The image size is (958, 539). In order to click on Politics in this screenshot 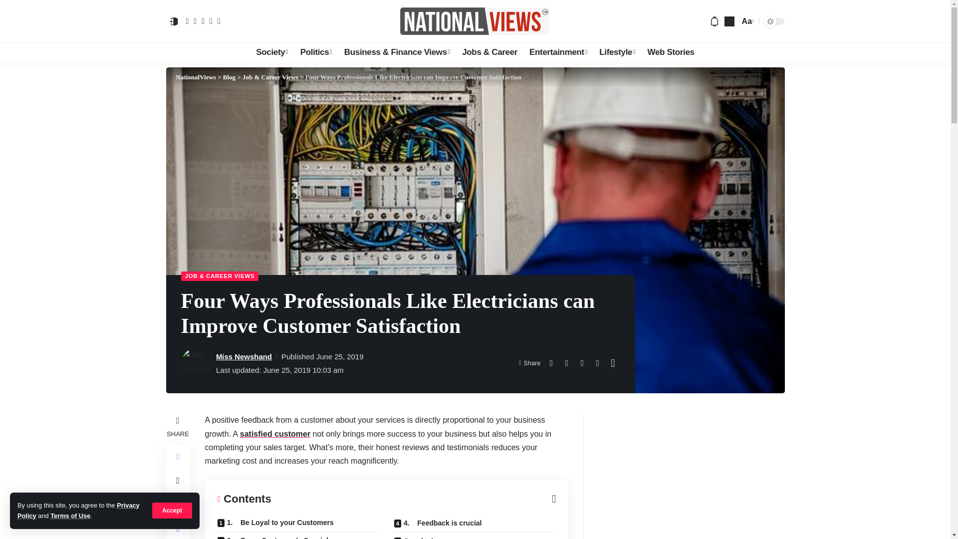, I will do `click(316, 52)`.